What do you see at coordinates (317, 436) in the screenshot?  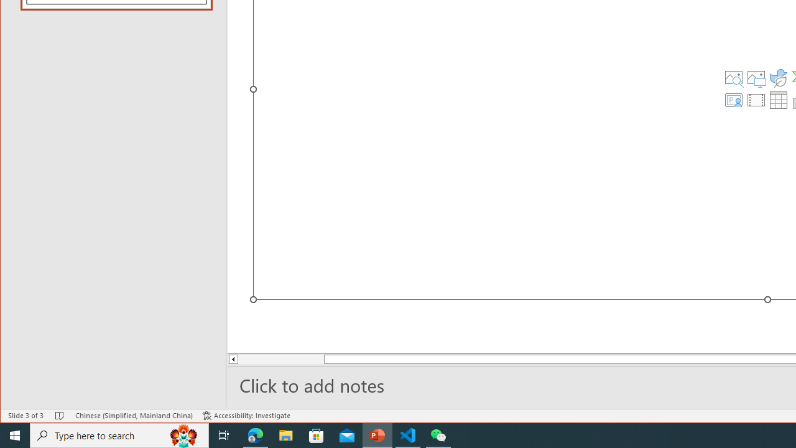 I see `Microsoft Store` at bounding box center [317, 436].